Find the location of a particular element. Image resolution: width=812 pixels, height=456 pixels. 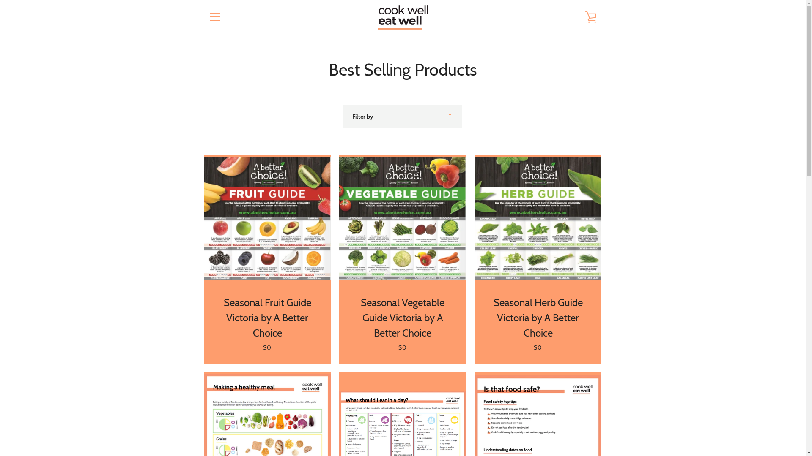

Cook Well, Eat Well is located at coordinates (543, 423).